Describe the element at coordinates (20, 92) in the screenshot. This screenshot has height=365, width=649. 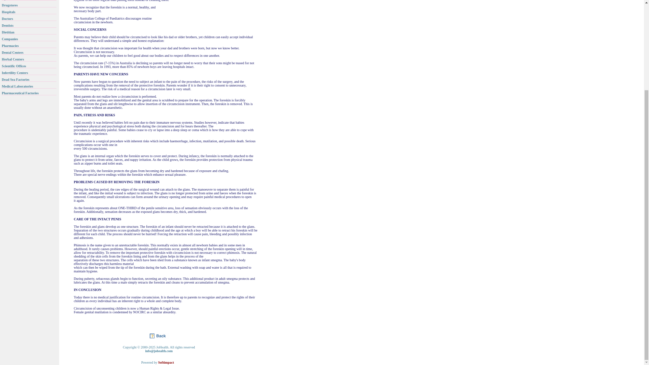
I see `Pharmaceutical Factories` at that location.